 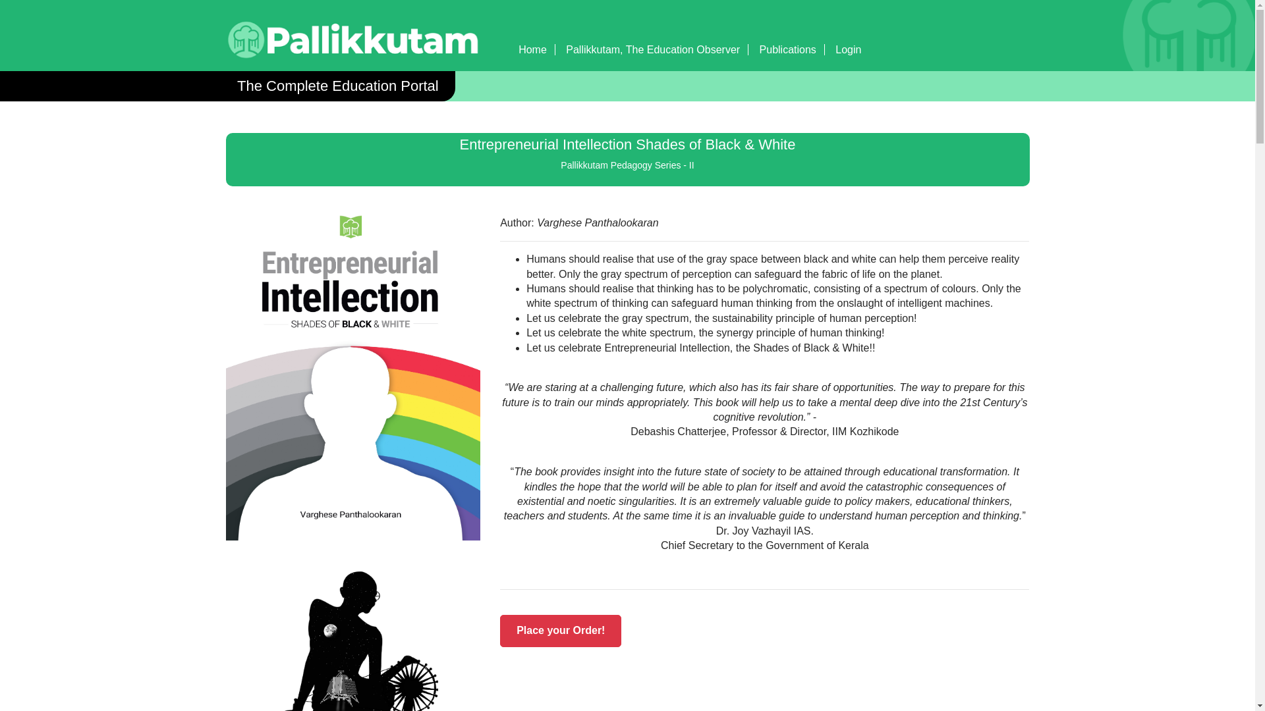 I want to click on Publications, so click(x=788, y=49).